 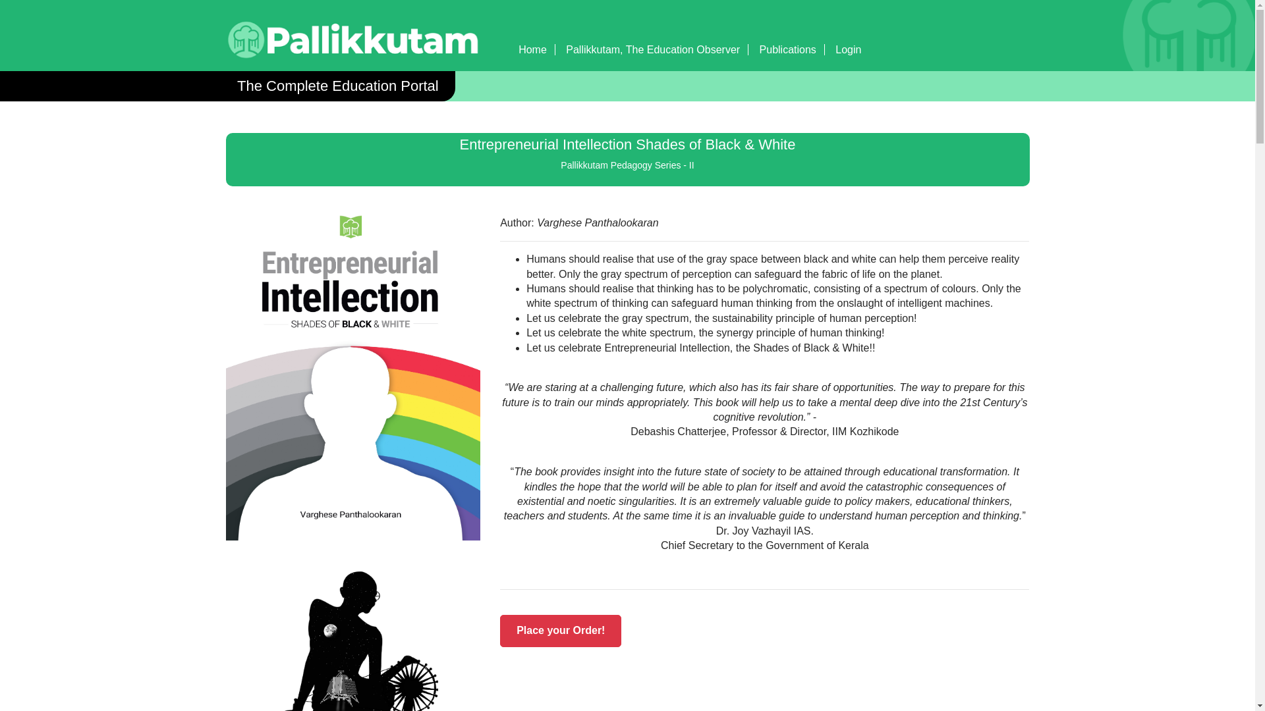 I want to click on Publications, so click(x=788, y=49).